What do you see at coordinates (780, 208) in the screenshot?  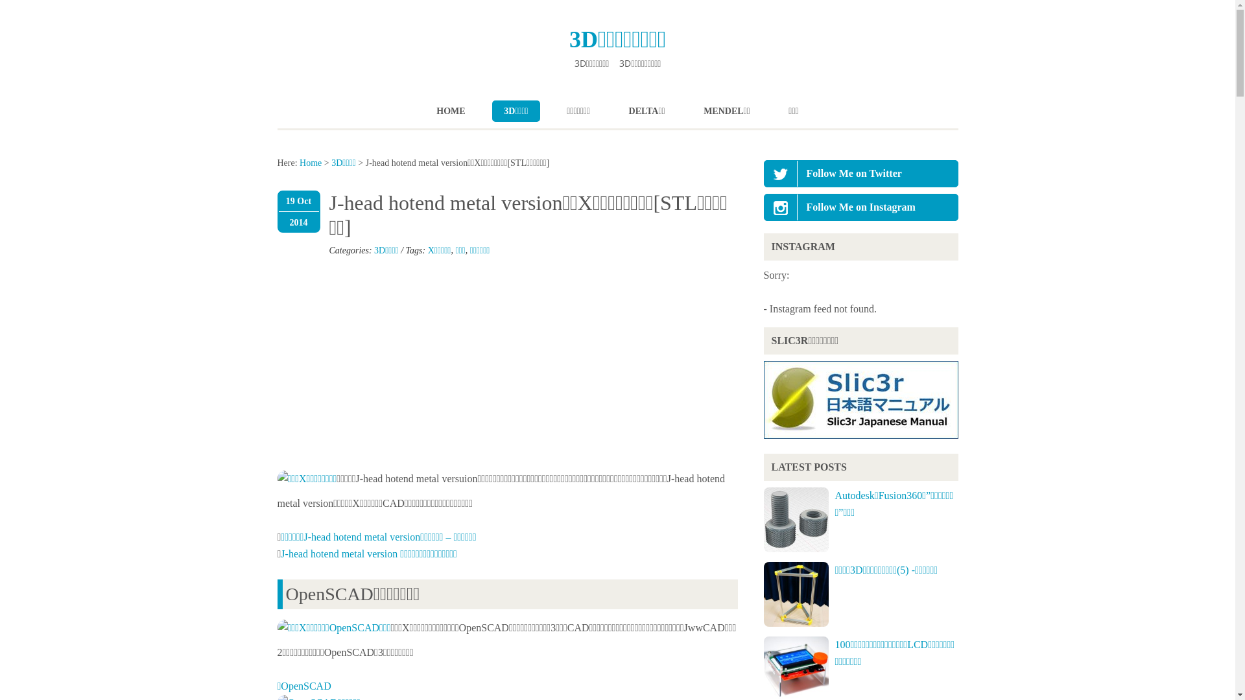 I see `Follow Me on Instagram` at bounding box center [780, 208].